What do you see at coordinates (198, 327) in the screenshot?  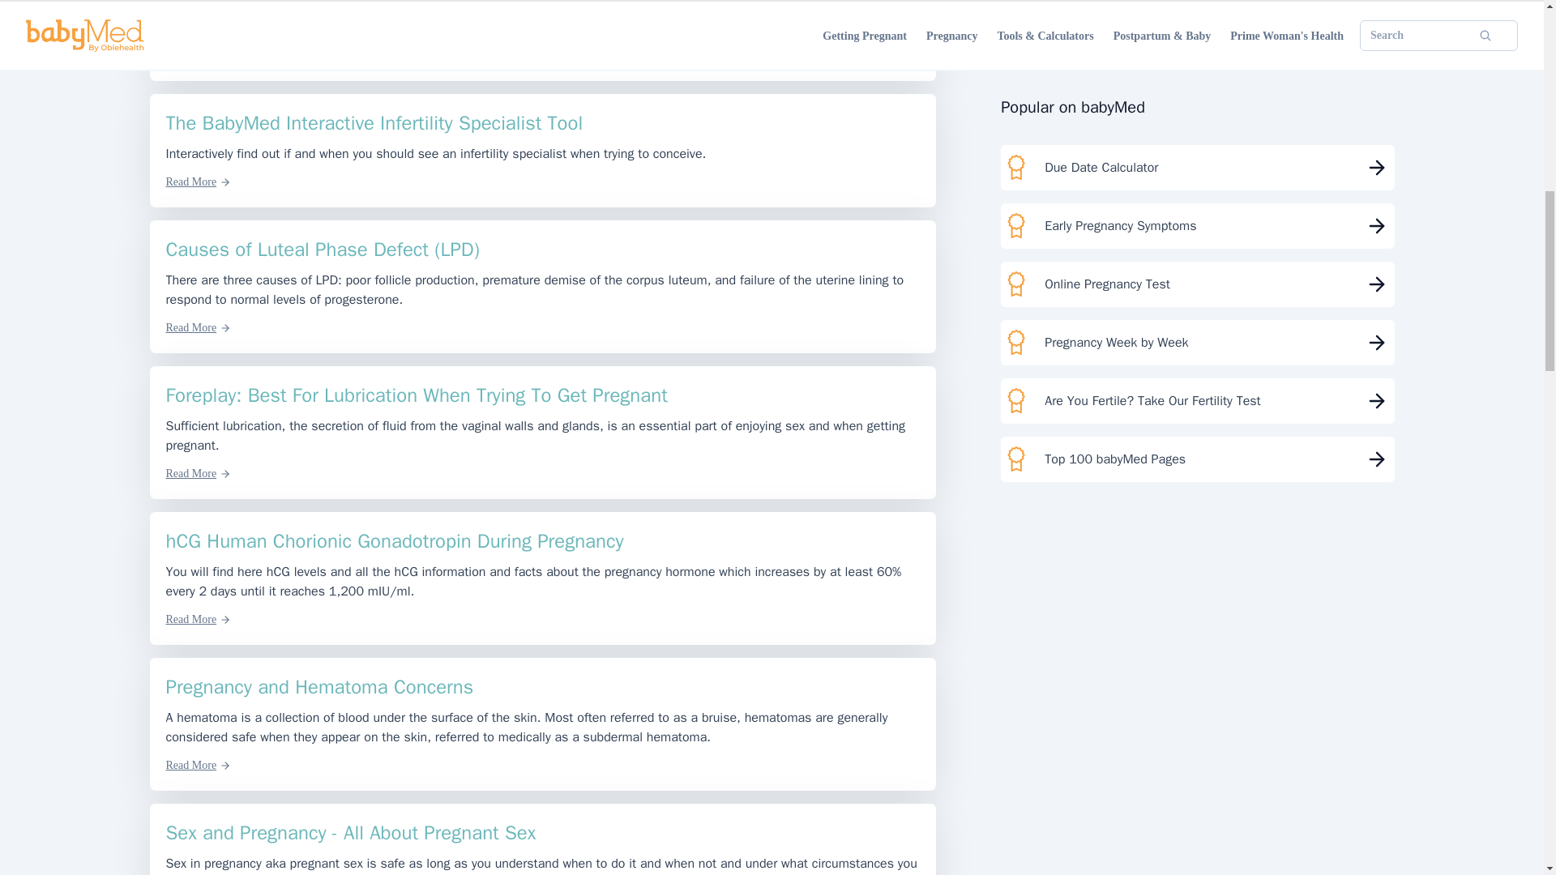 I see `Read More` at bounding box center [198, 327].